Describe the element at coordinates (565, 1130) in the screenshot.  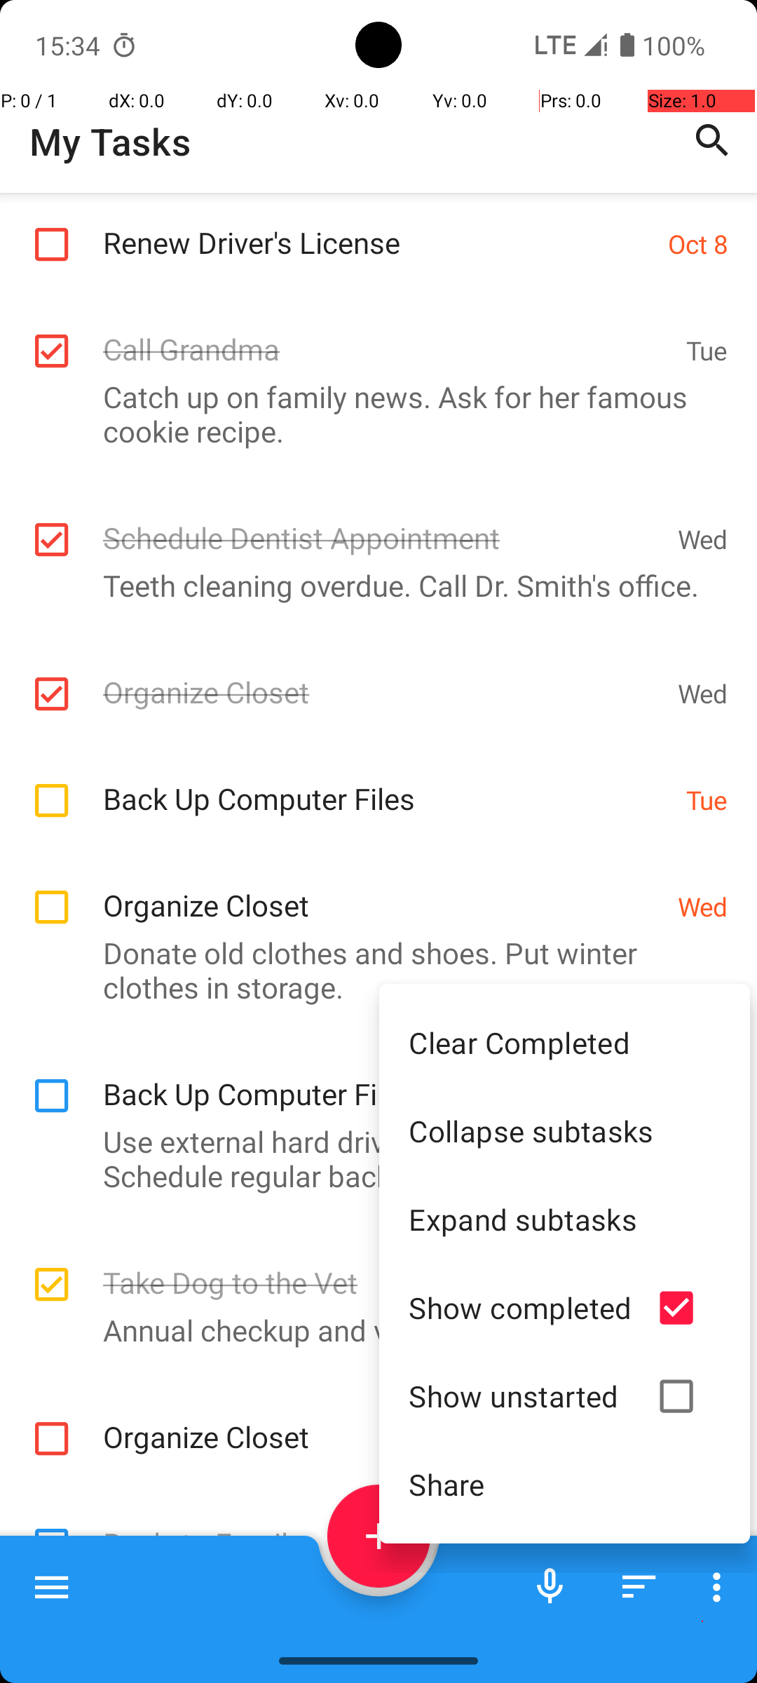
I see `Collapse subtasks` at that location.